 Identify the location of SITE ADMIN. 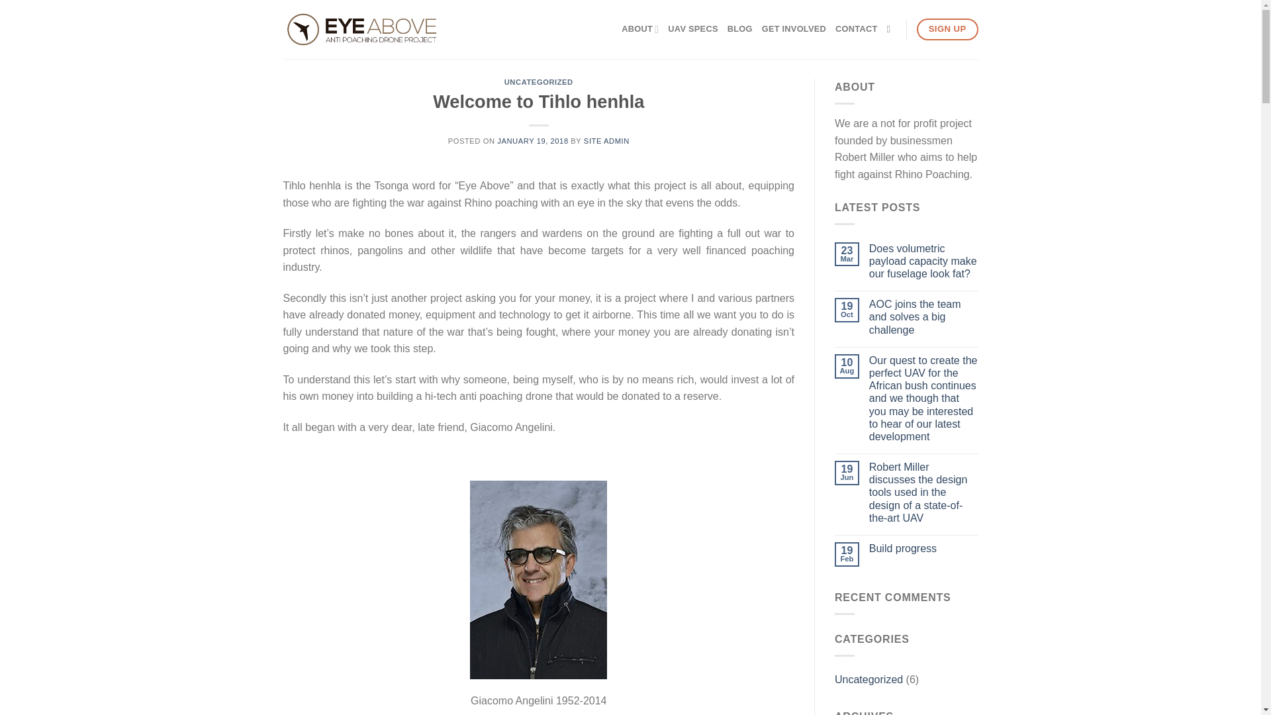
(606, 141).